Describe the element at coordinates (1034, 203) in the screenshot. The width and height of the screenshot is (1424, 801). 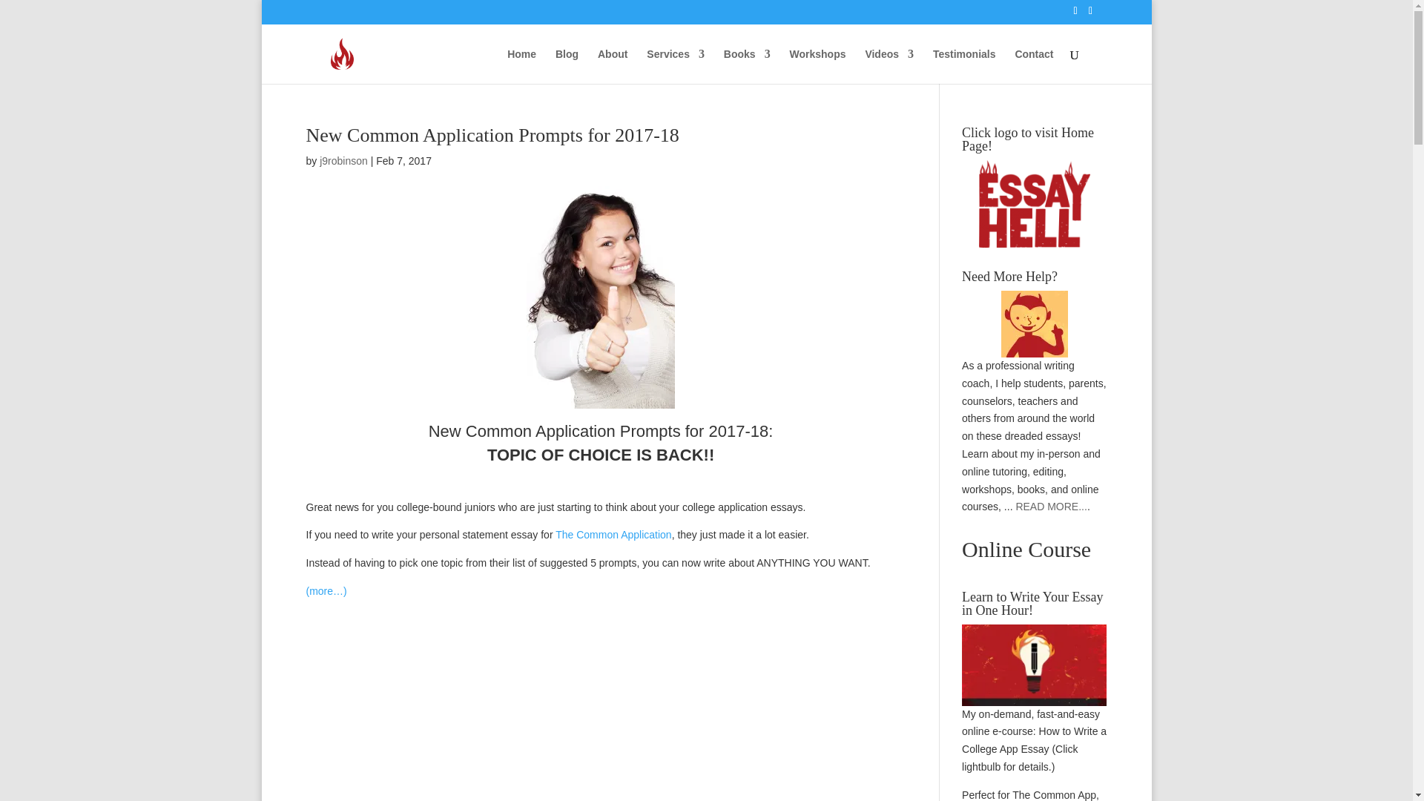
I see `Click logo to visit Home Page!` at that location.